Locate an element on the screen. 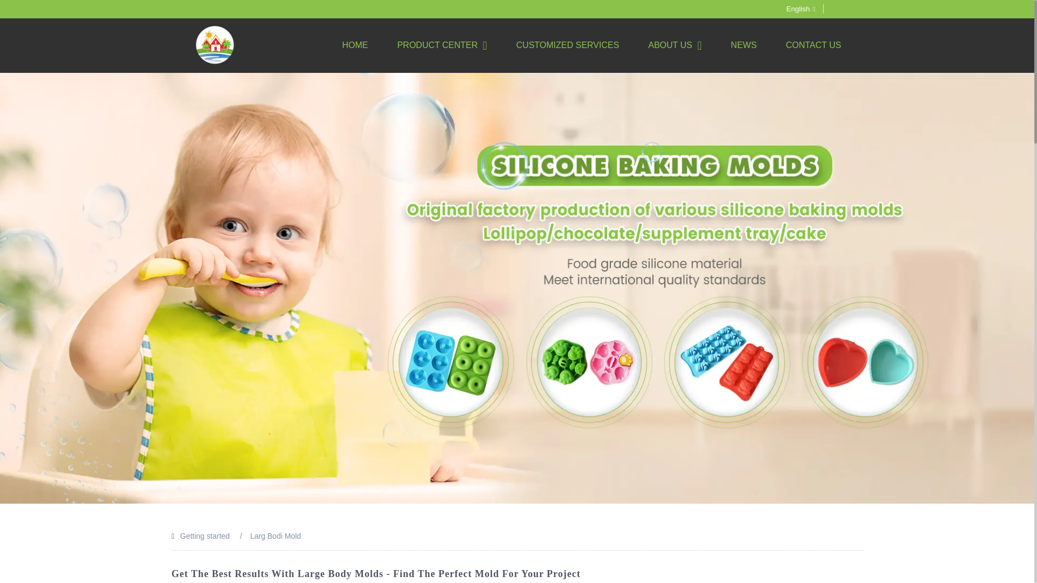 Image resolution: width=1037 pixels, height=583 pixels. CONTACT US is located at coordinates (813, 45).